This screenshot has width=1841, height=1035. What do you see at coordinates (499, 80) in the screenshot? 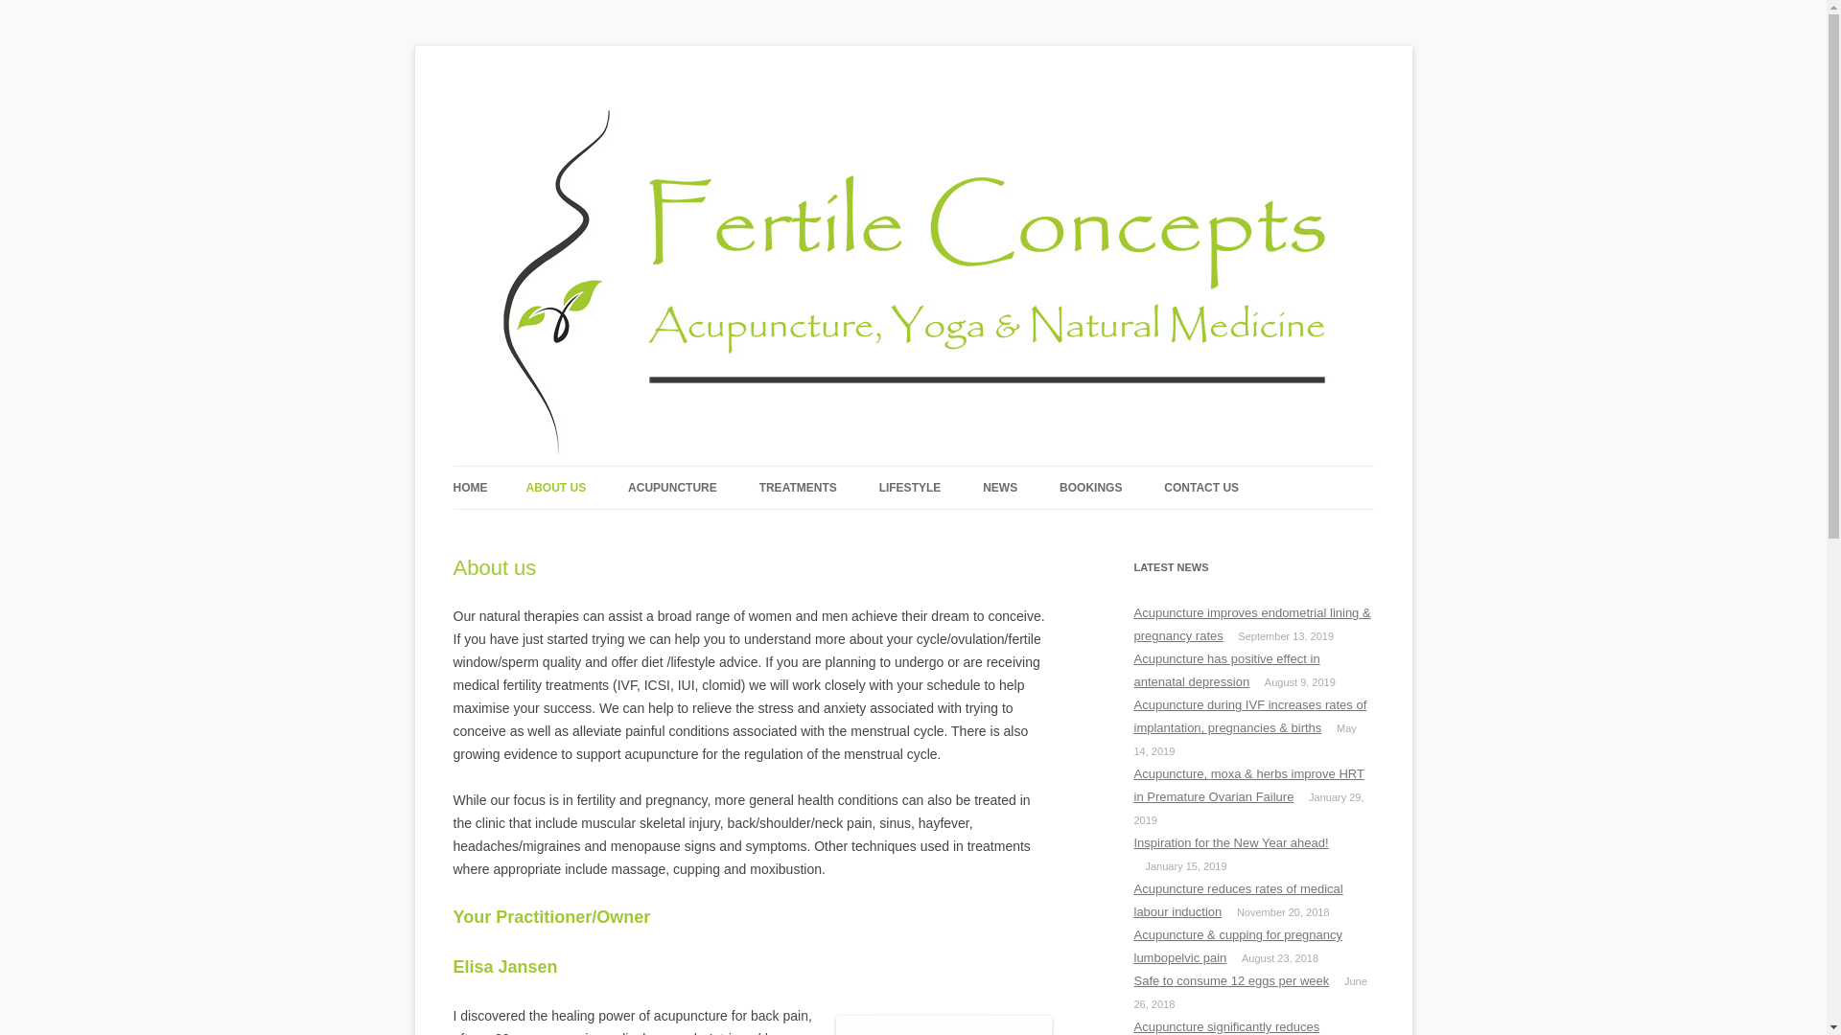
I see `Fertile Concepts` at bounding box center [499, 80].